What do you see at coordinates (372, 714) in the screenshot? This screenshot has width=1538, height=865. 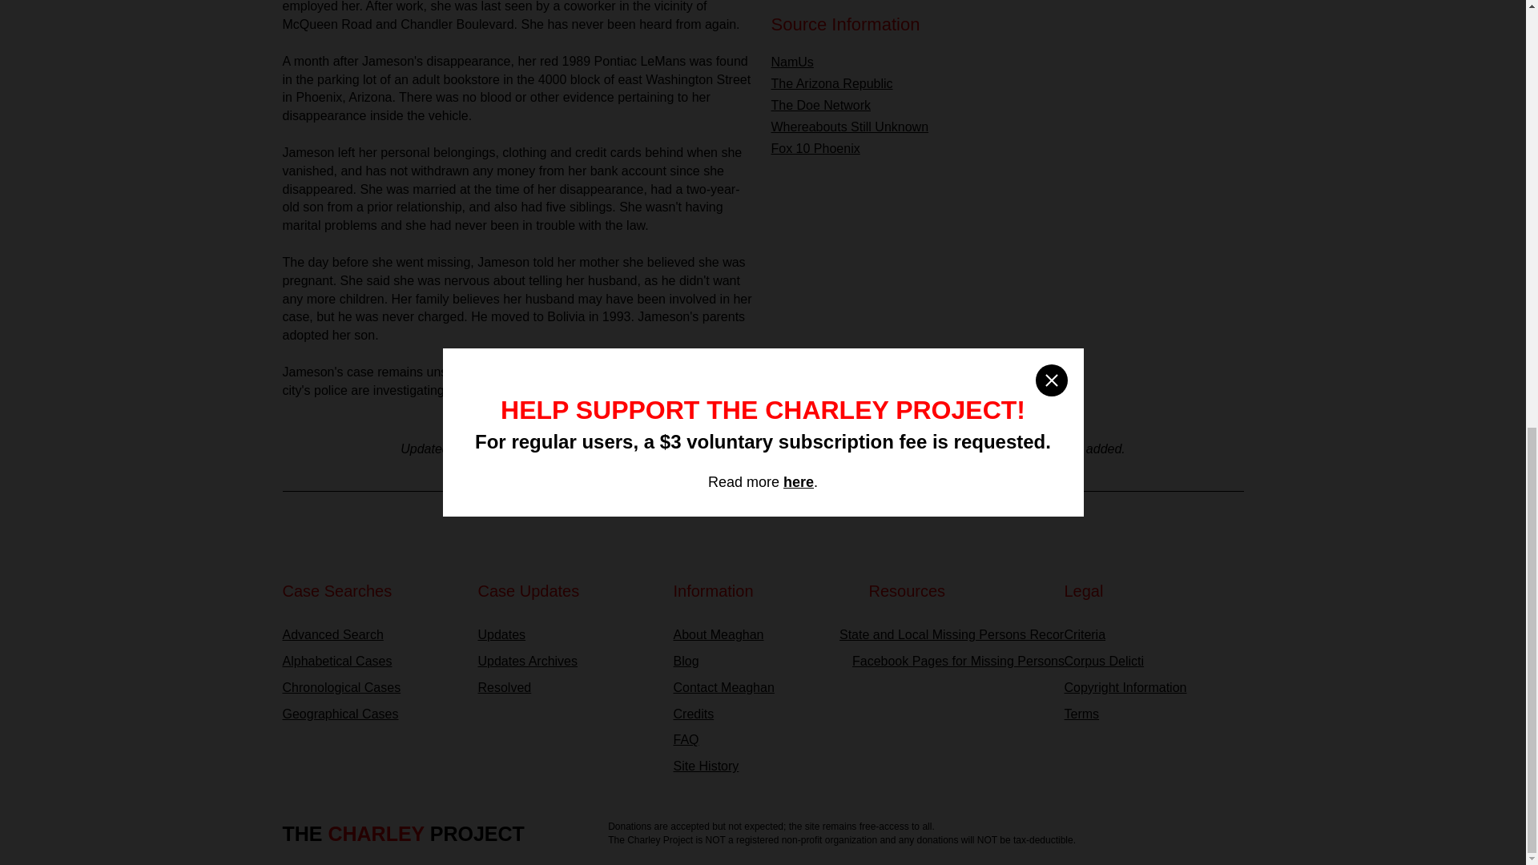 I see `Geographical Cases` at bounding box center [372, 714].